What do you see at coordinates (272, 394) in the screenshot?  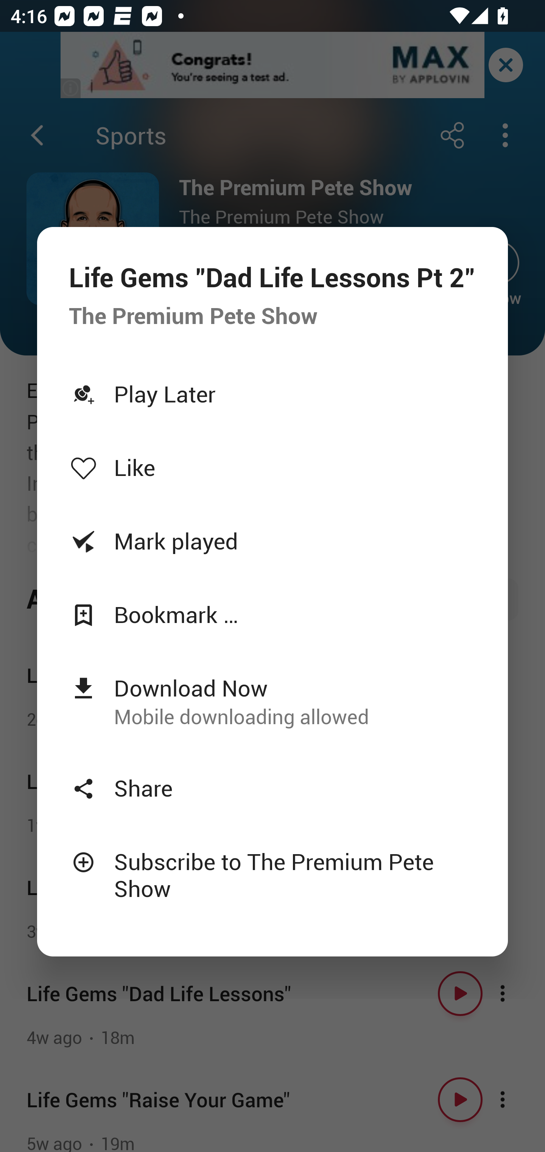 I see `Play Later` at bounding box center [272, 394].